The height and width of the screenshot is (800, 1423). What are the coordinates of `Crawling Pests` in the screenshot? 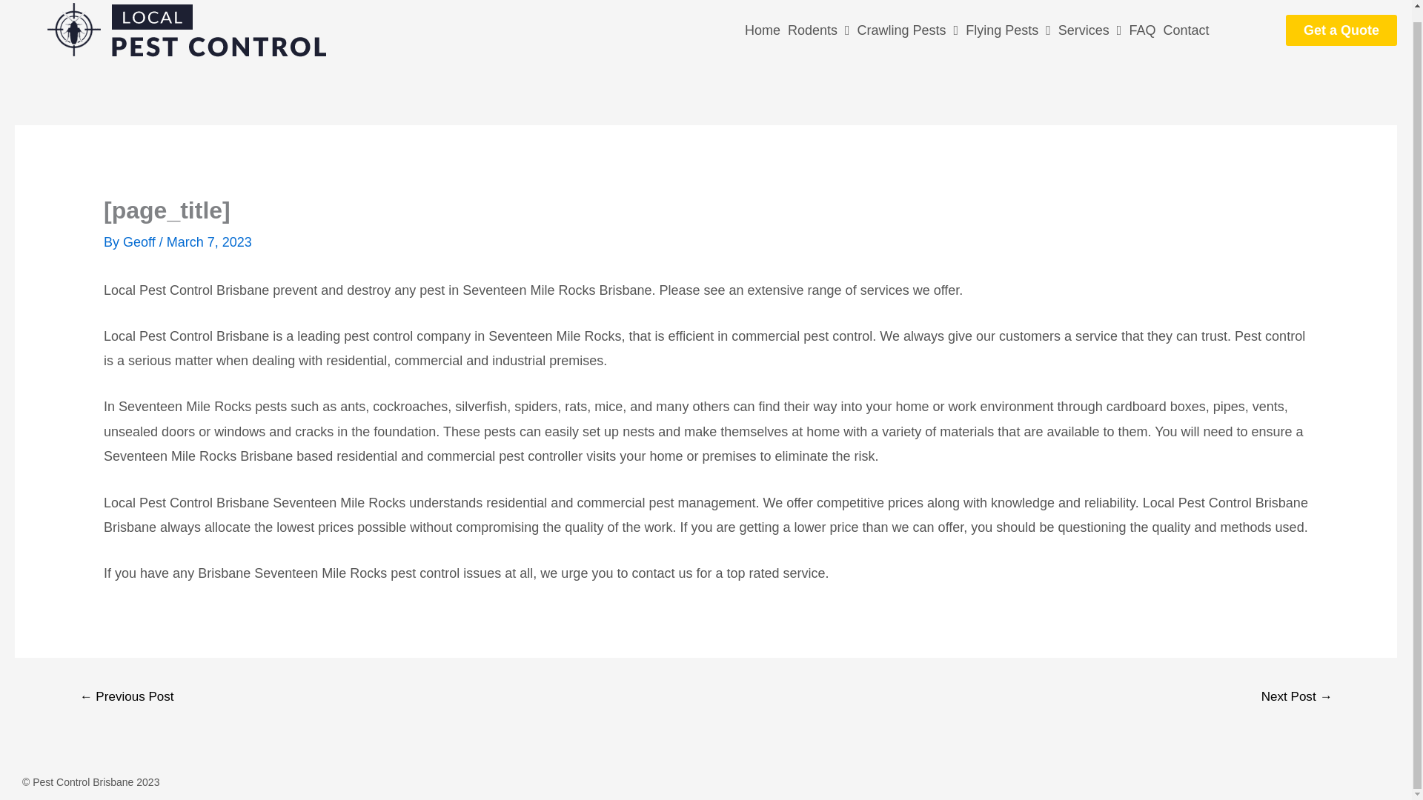 It's located at (909, 30).